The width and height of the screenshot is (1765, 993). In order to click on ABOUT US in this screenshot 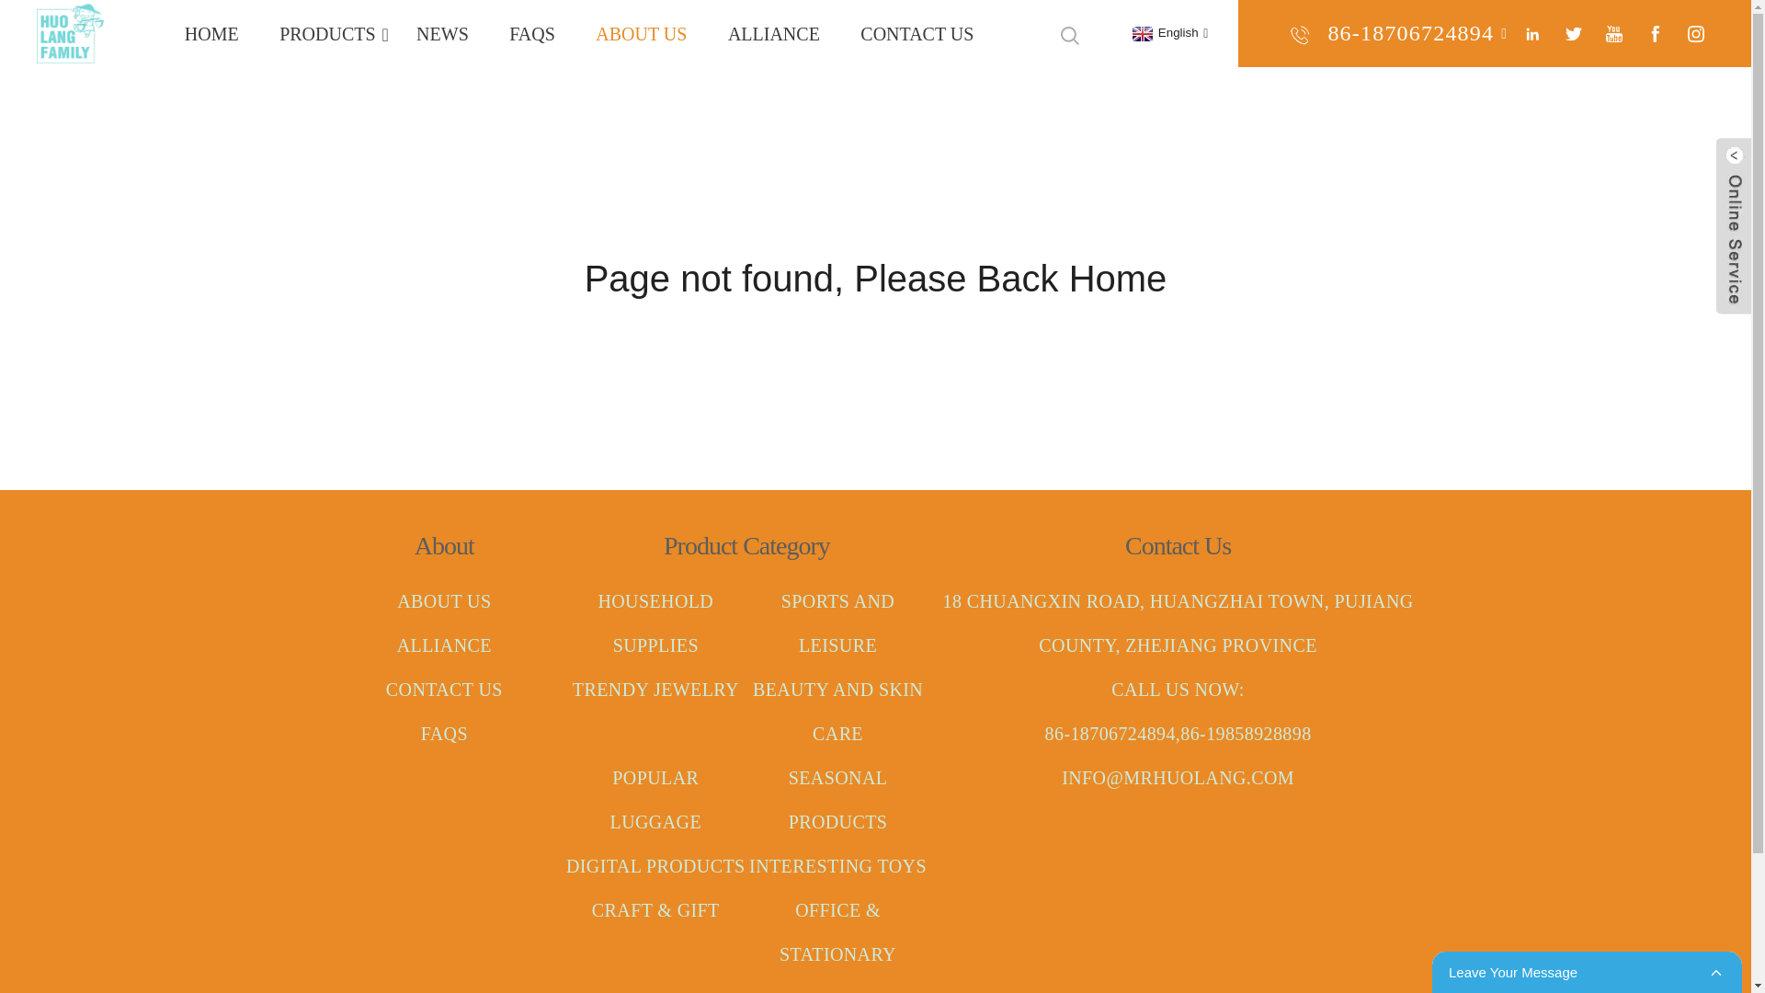, I will do `click(640, 33)`.